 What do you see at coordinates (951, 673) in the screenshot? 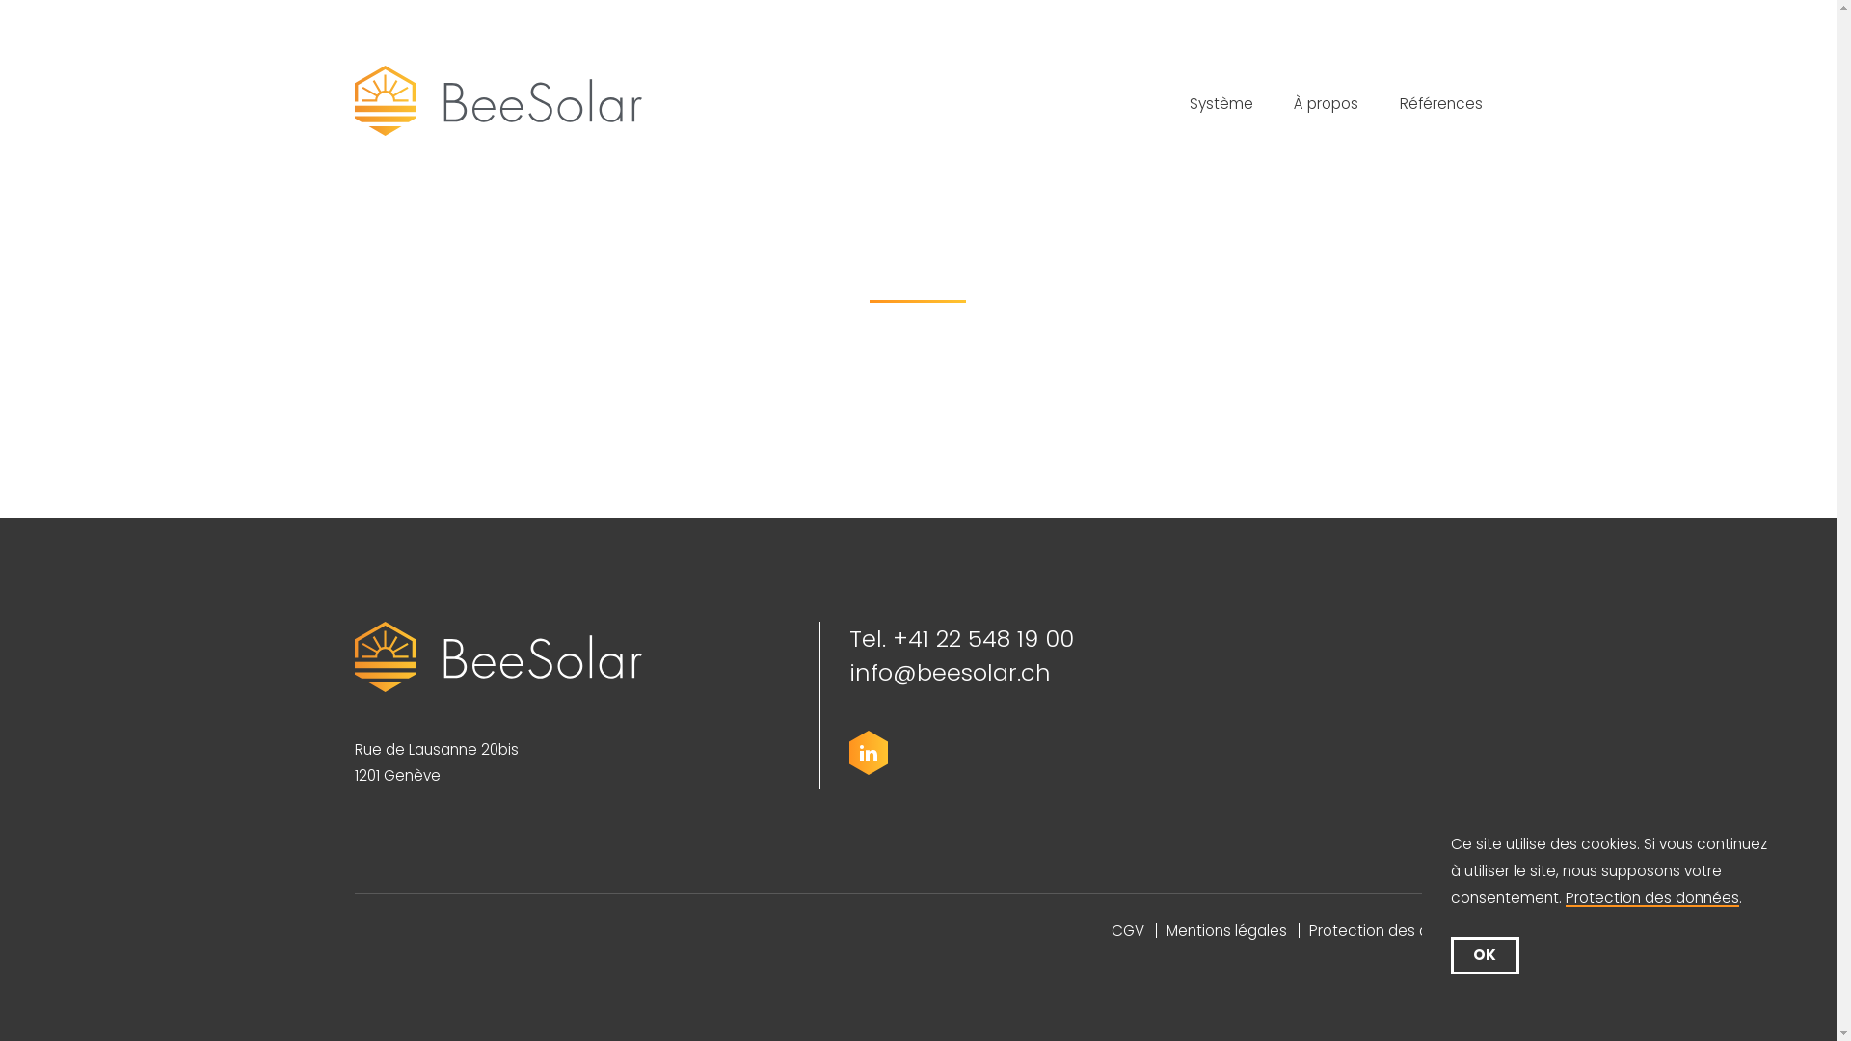
I see `info@beesolar.ch` at bounding box center [951, 673].